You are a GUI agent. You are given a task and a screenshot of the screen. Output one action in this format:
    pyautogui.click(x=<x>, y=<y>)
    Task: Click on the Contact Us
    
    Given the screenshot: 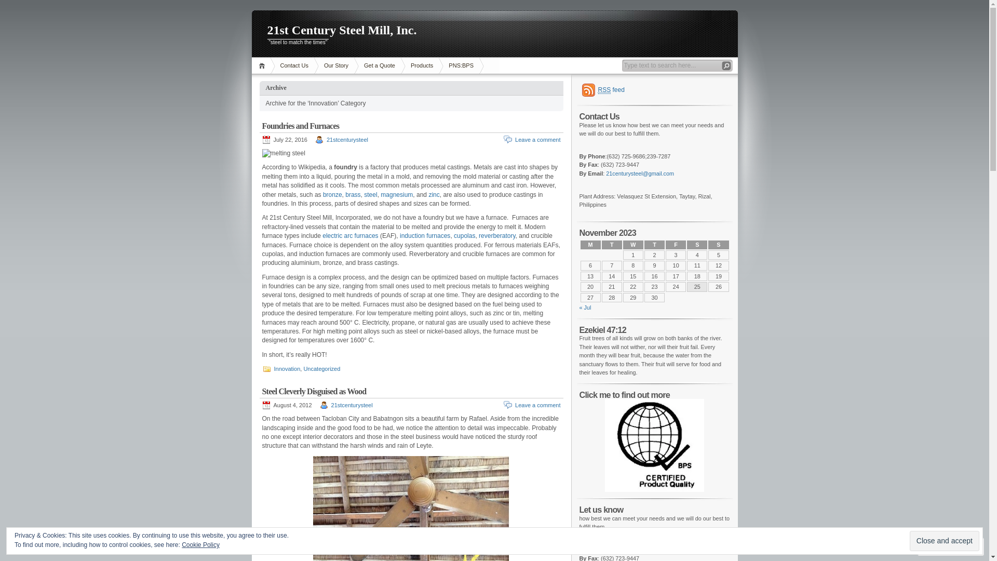 What is the action you would take?
    pyautogui.click(x=294, y=65)
    